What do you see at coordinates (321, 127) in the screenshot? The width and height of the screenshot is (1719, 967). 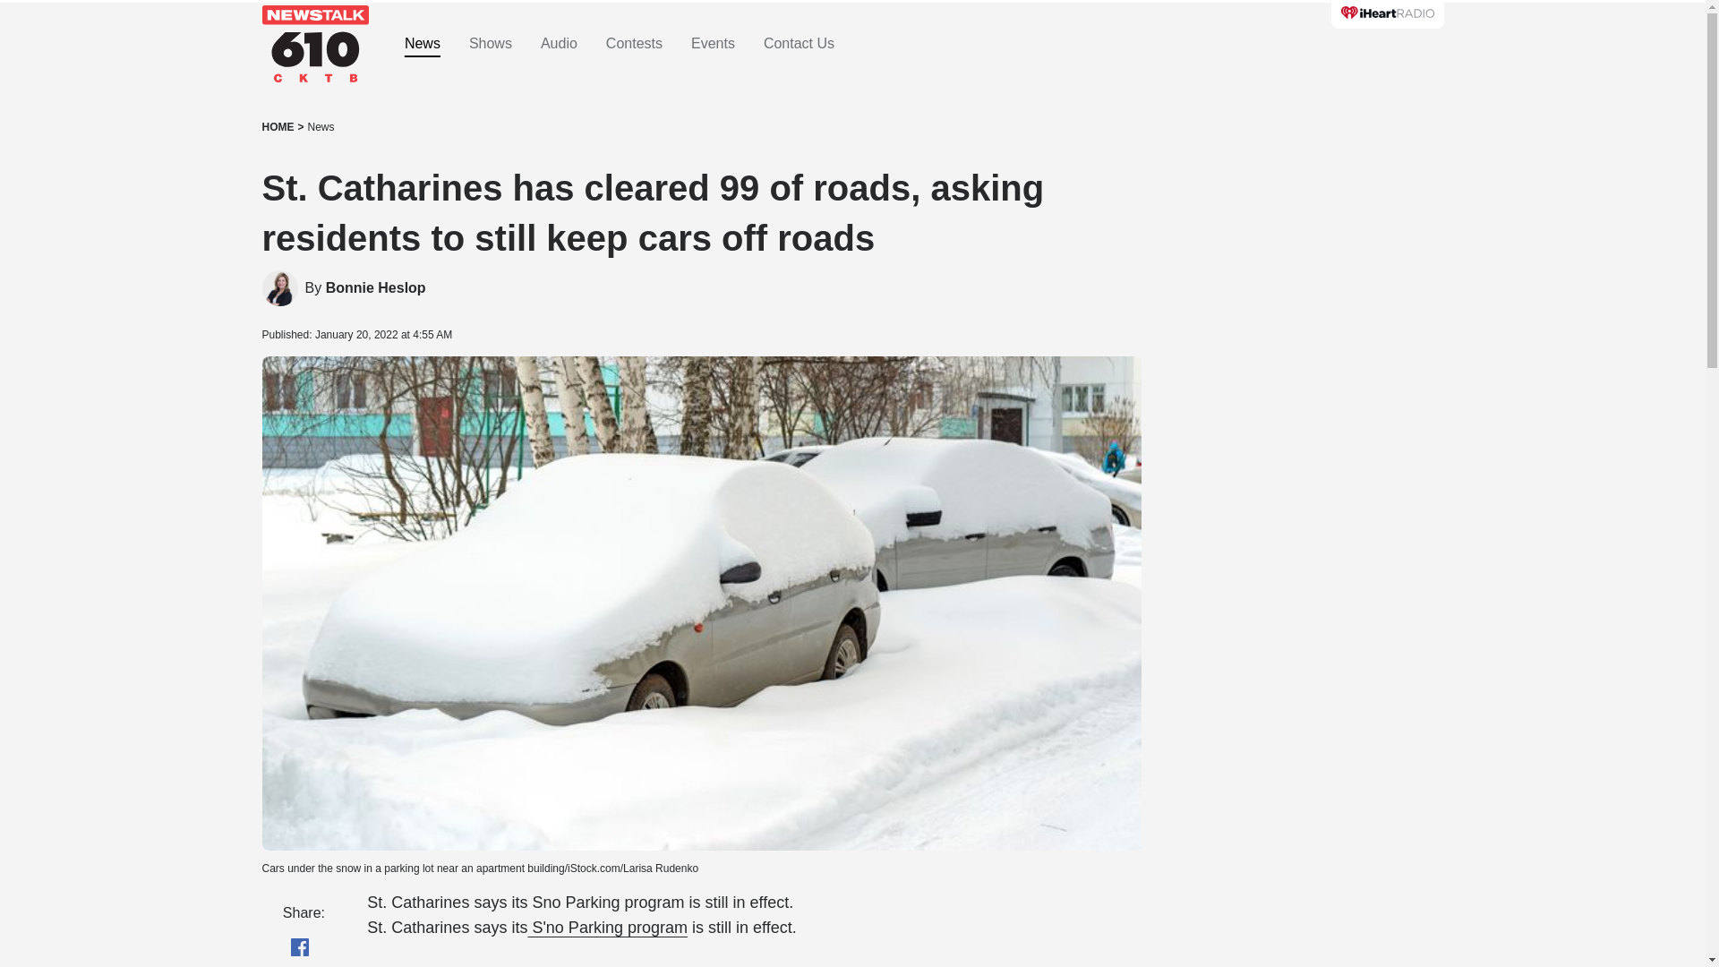 I see `News` at bounding box center [321, 127].